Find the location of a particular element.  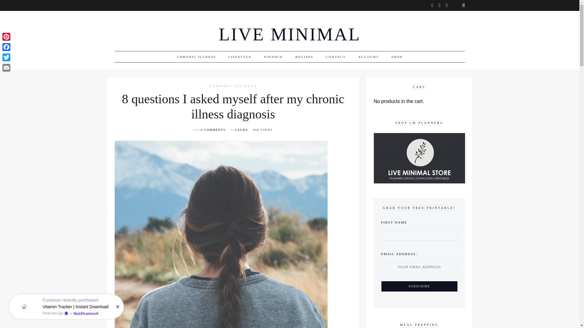

Twitter is located at coordinates (6, 57).